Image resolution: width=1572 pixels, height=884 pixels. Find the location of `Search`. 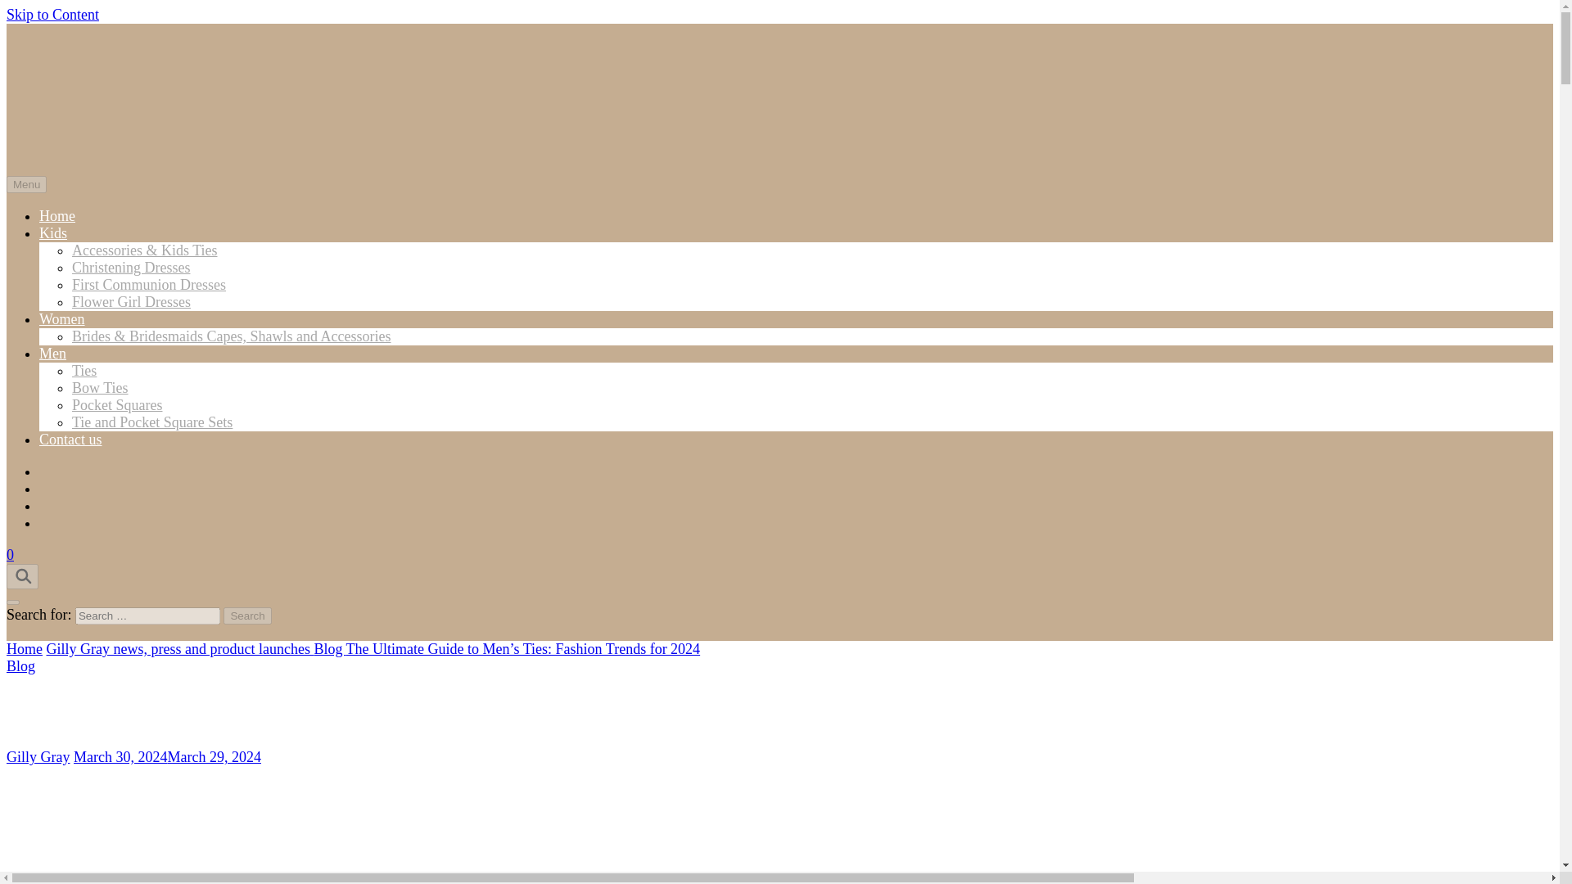

Search is located at coordinates (246, 616).